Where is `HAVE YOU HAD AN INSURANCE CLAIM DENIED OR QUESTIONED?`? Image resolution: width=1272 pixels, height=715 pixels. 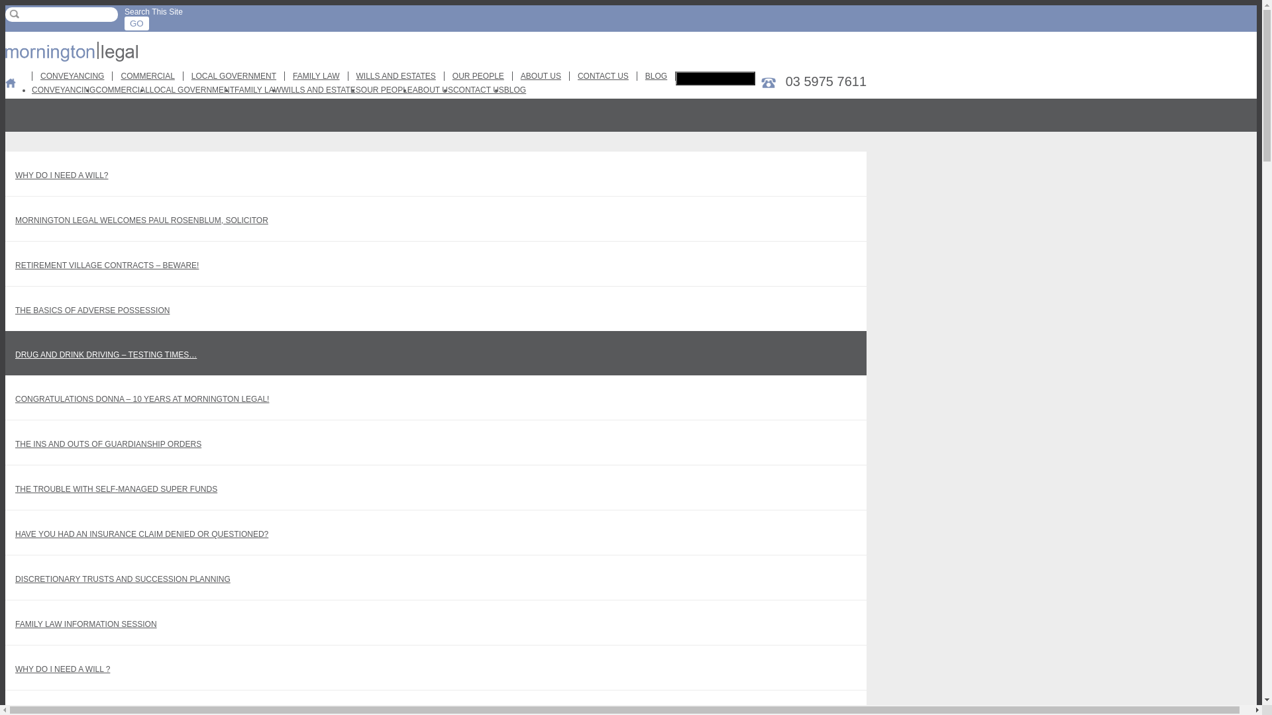 HAVE YOU HAD AN INSURANCE CLAIM DENIED OR QUESTIONED? is located at coordinates (436, 532).